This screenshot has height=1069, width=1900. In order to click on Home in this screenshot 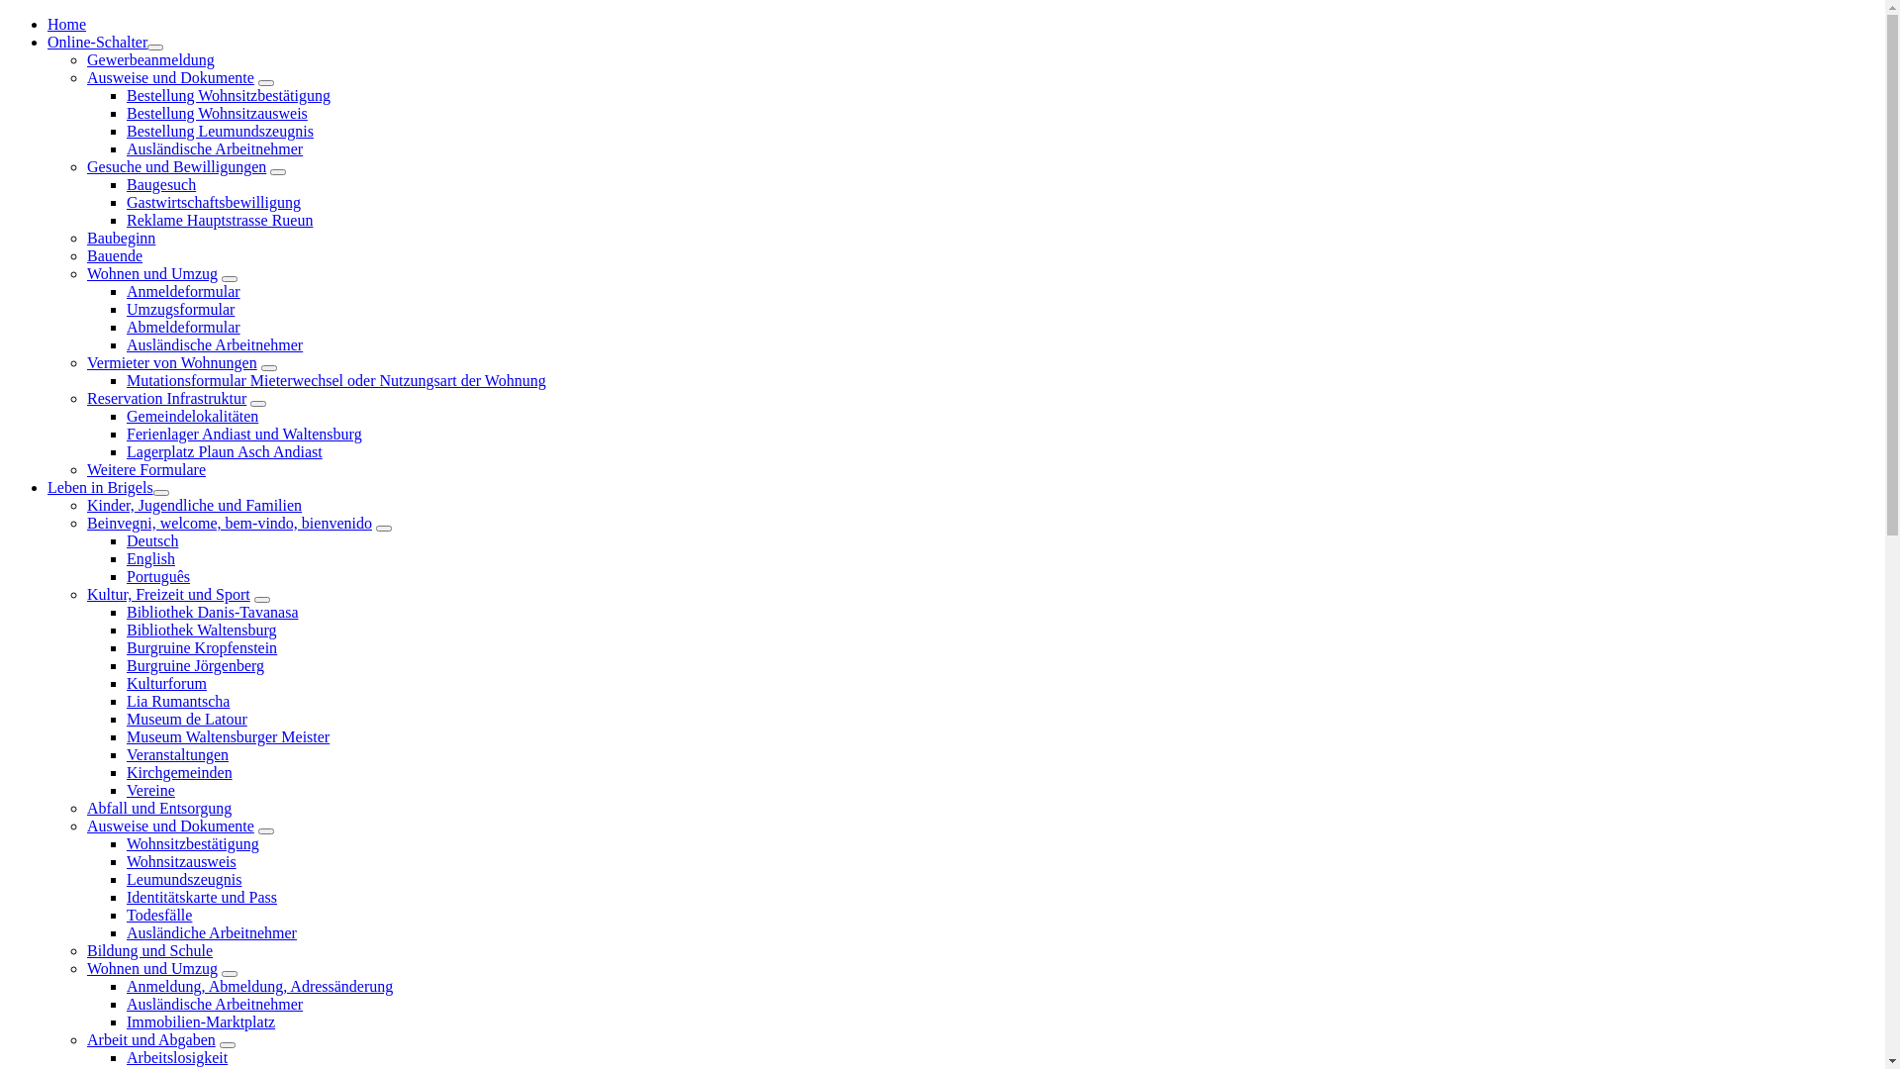, I will do `click(67, 24)`.